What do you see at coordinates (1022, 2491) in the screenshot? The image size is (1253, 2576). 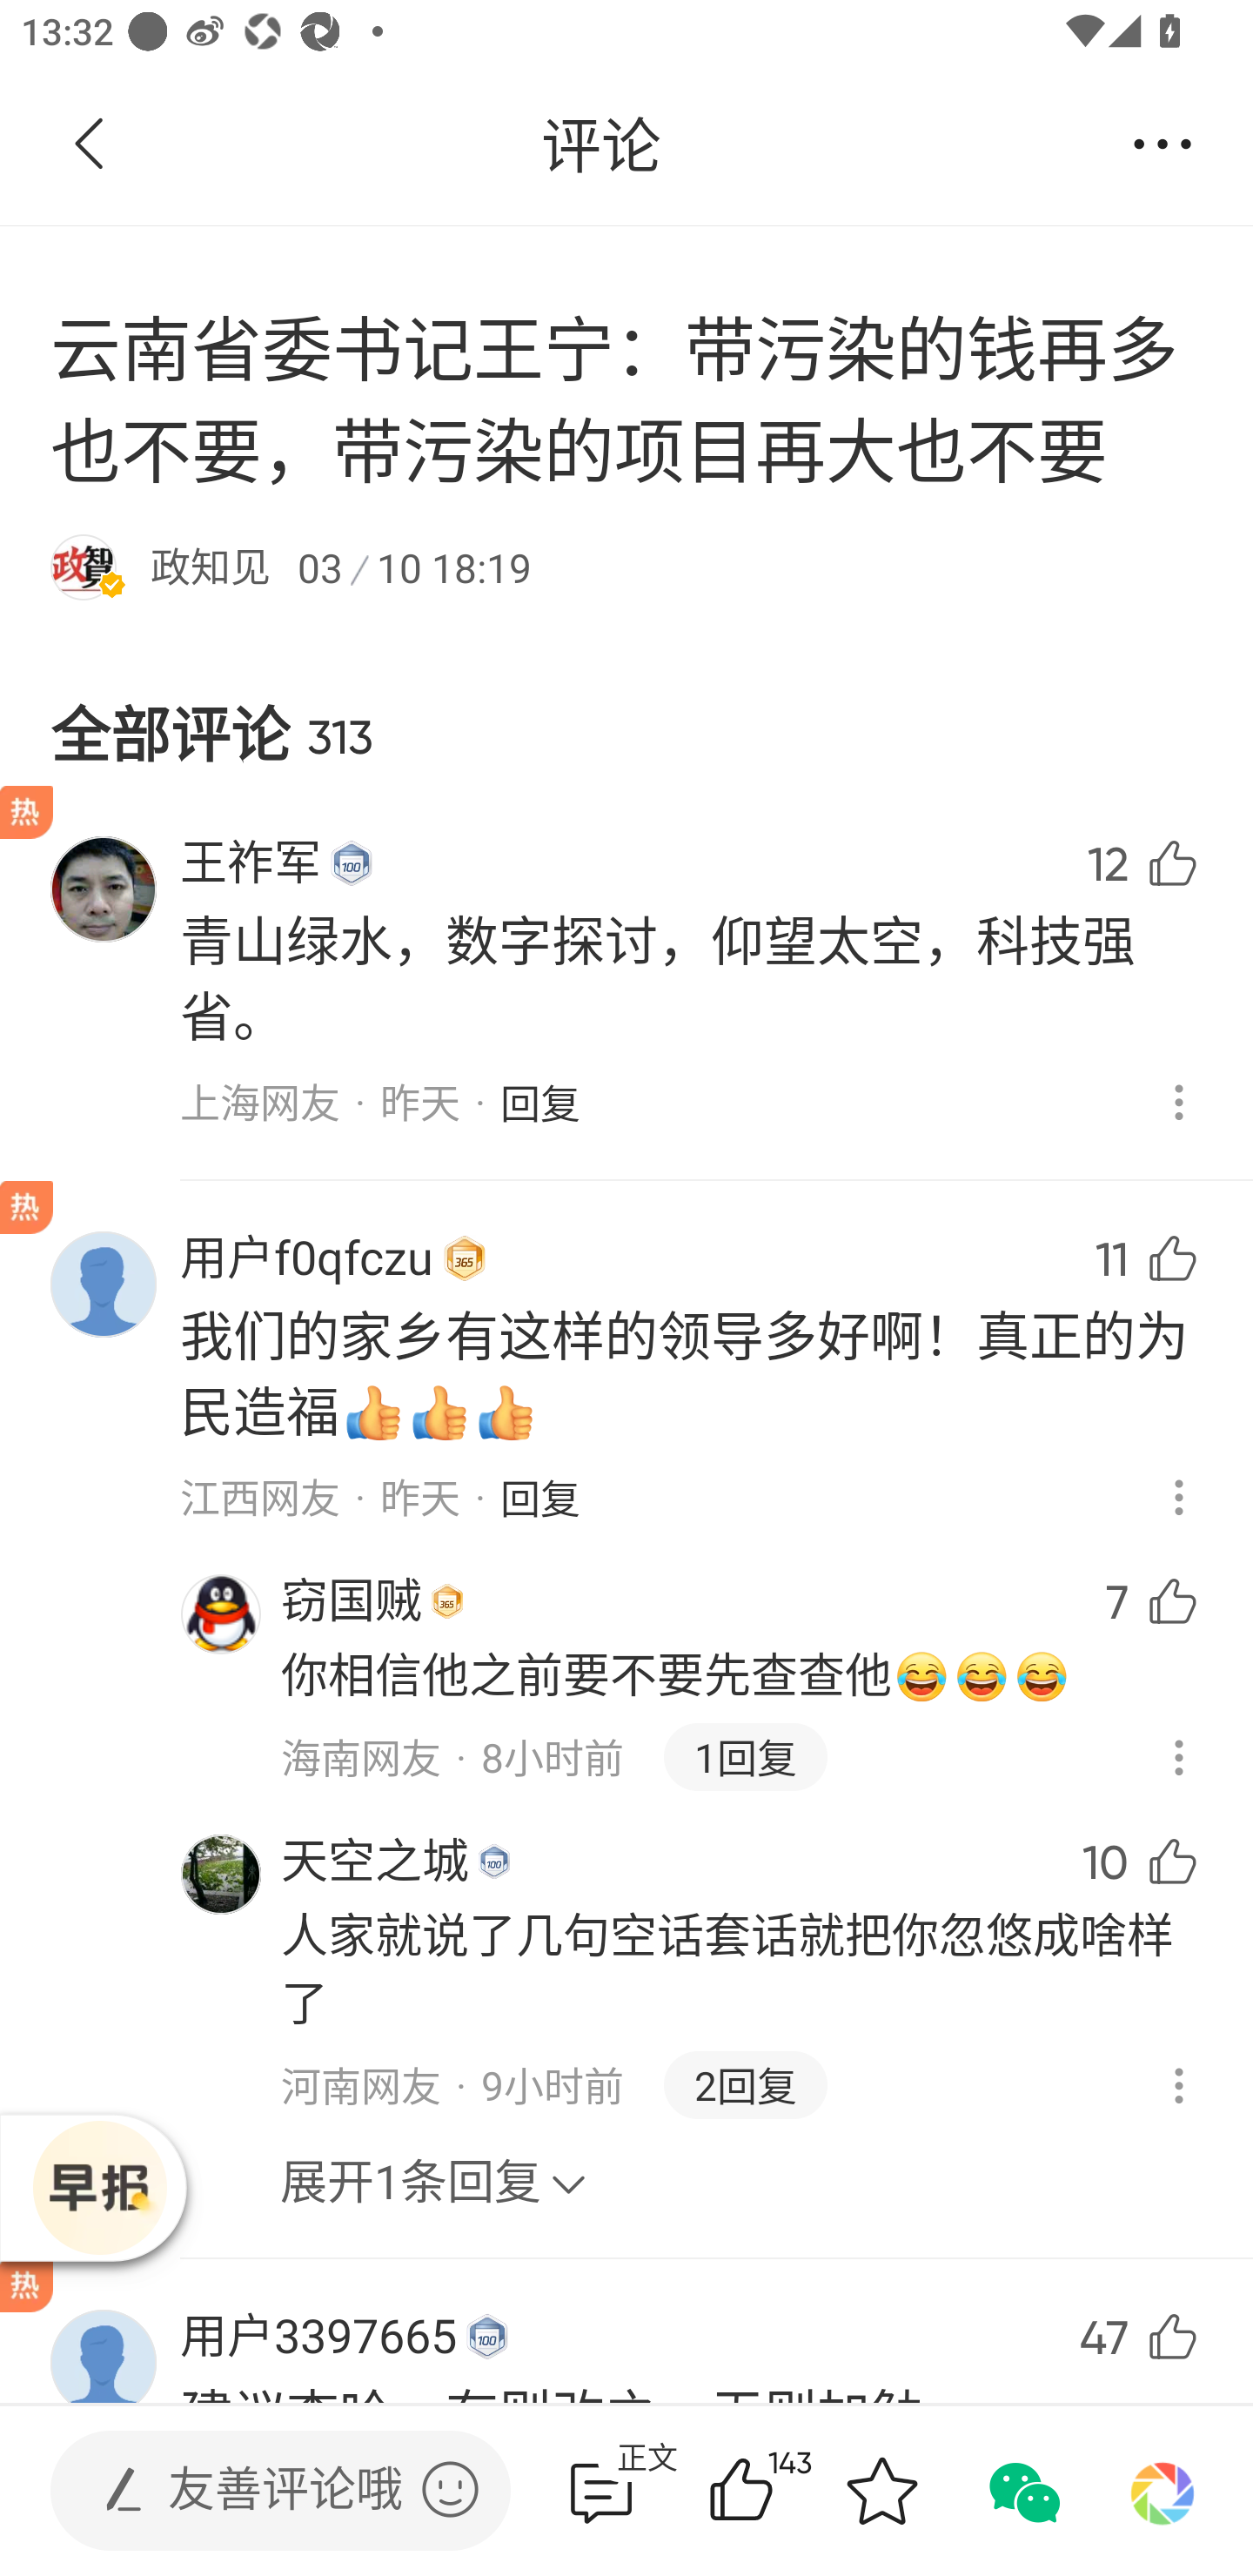 I see `分享到微信 ` at bounding box center [1022, 2491].